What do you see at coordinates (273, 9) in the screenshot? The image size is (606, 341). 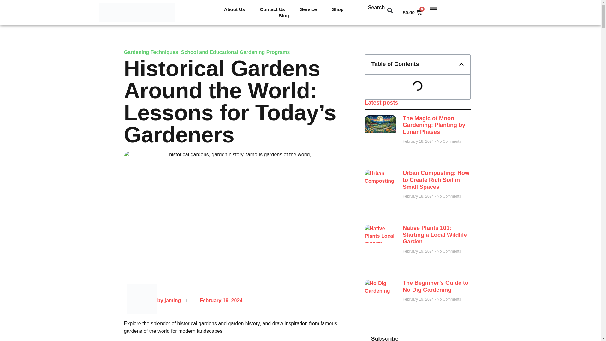 I see `Contact Us` at bounding box center [273, 9].